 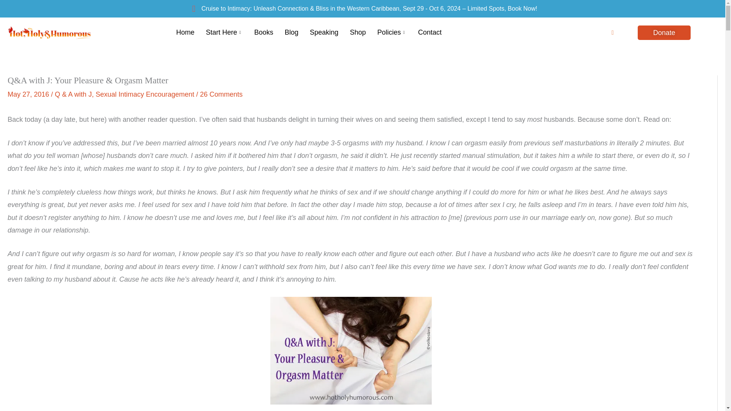 I want to click on Start Here, so click(x=224, y=33).